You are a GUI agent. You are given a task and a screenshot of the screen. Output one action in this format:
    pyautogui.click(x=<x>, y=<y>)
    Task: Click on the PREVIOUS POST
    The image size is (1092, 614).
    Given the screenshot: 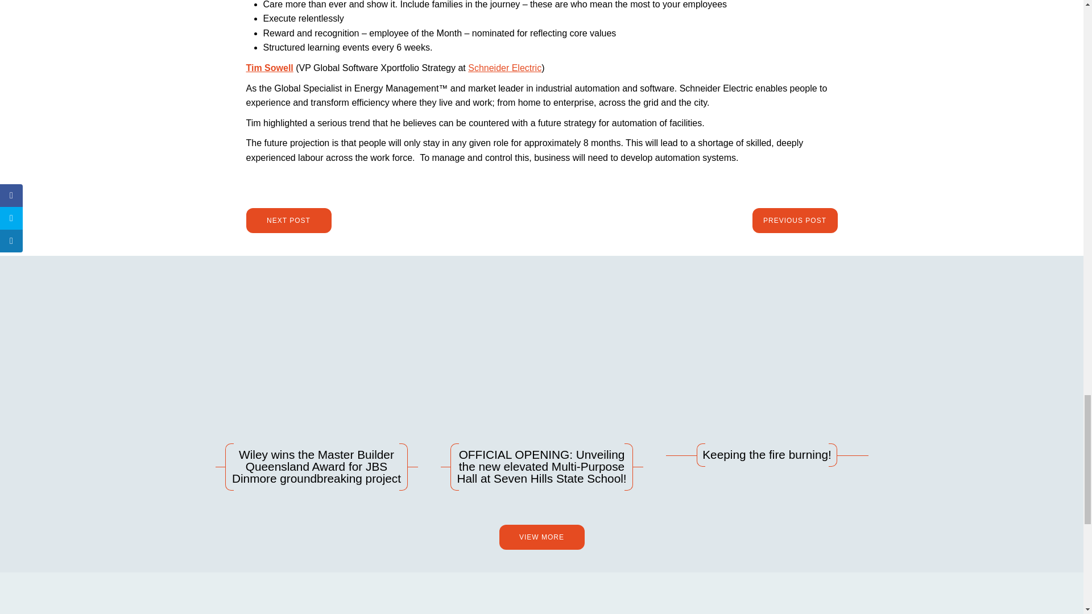 What is the action you would take?
    pyautogui.click(x=795, y=221)
    